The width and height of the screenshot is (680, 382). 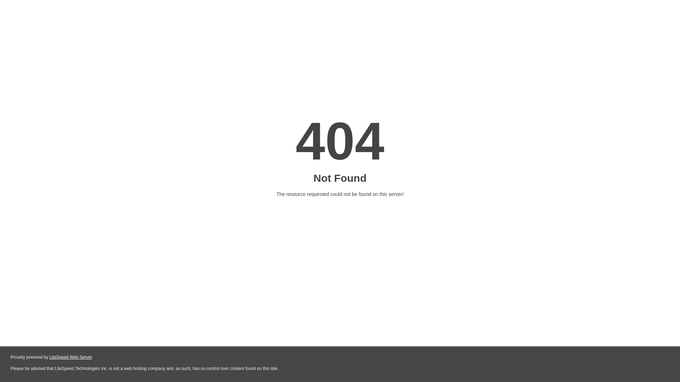 I want to click on LiteSpeed Web Server, so click(x=71, y=357).